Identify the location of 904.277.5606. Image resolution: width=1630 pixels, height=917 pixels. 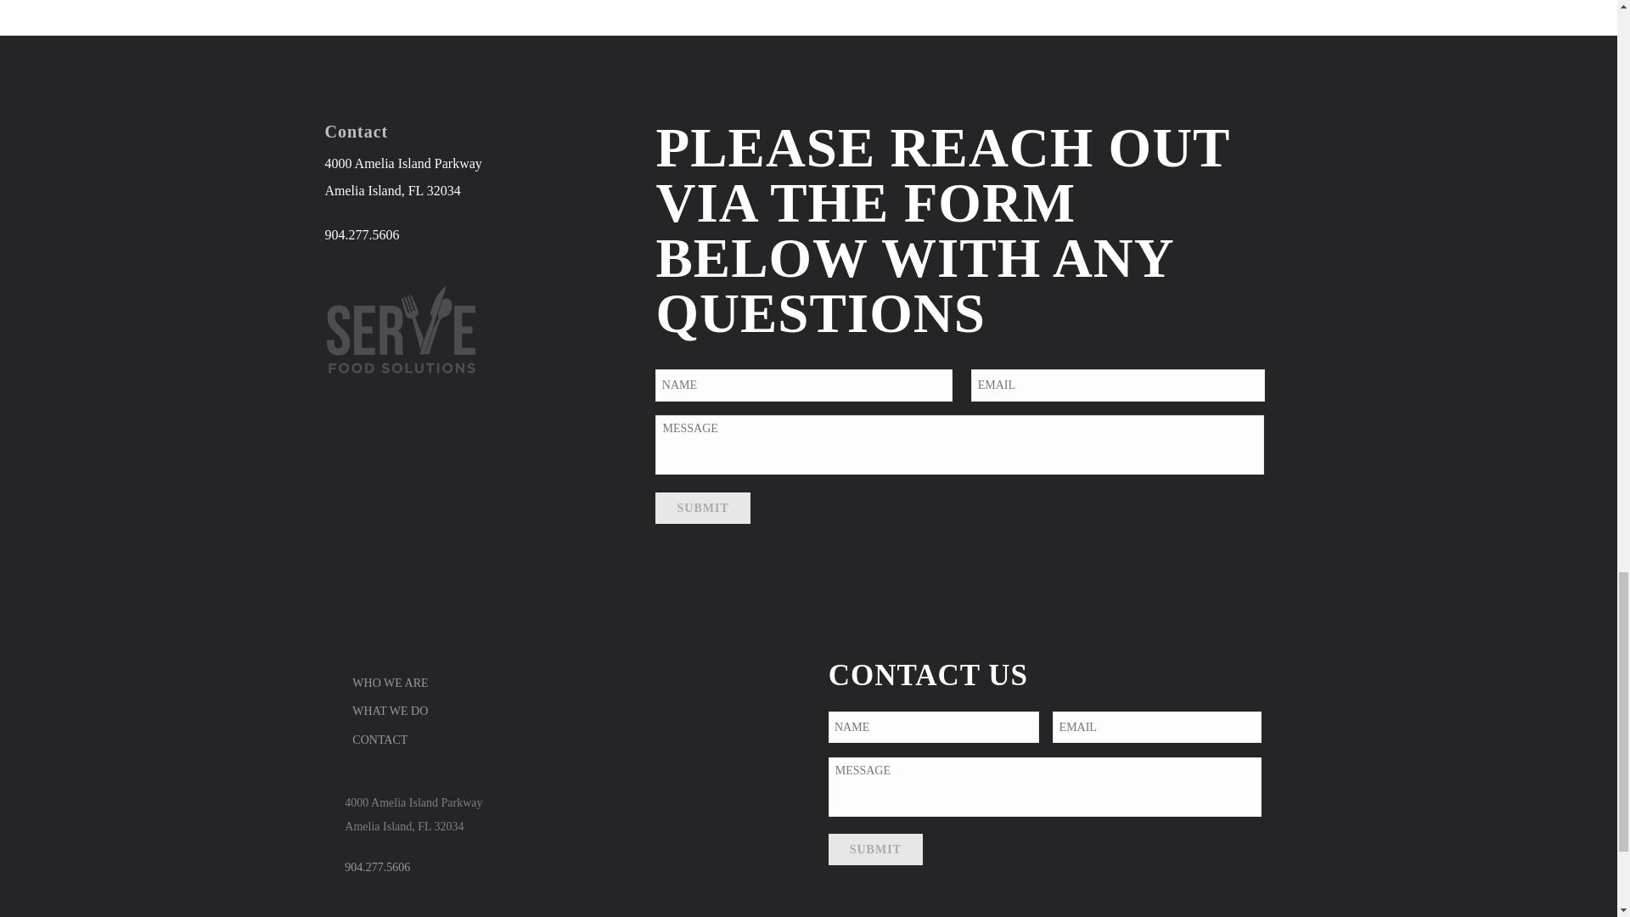
(377, 868).